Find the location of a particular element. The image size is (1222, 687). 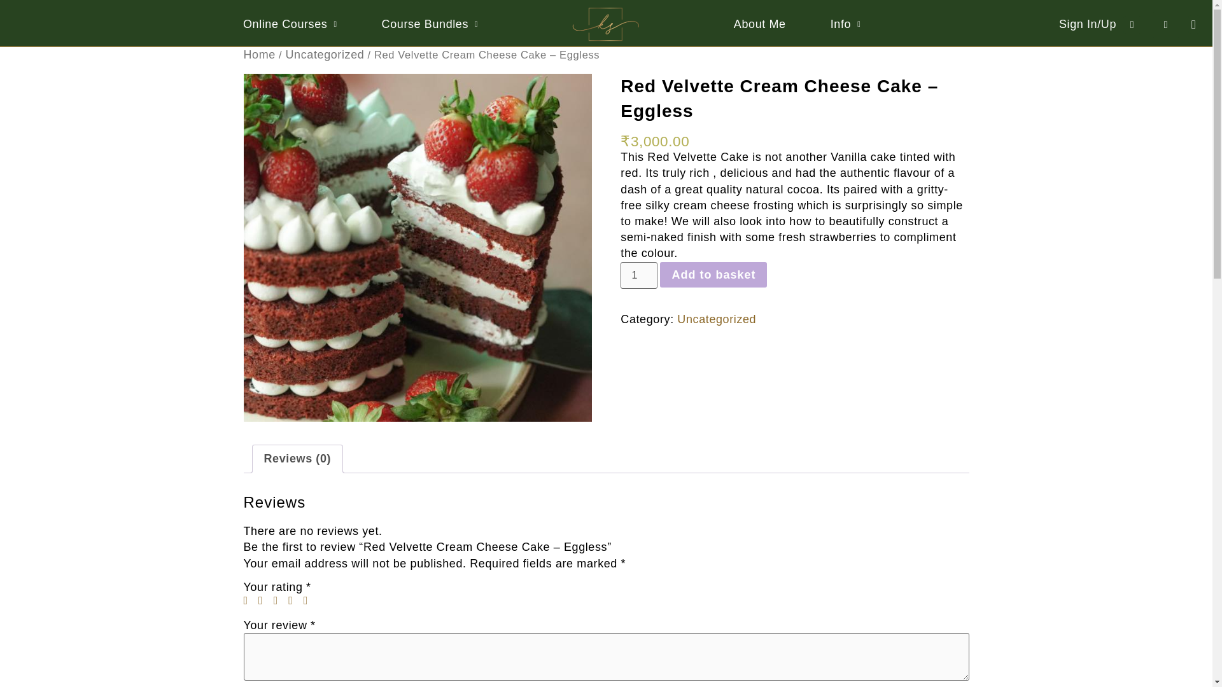

Online Courses is located at coordinates (290, 24).